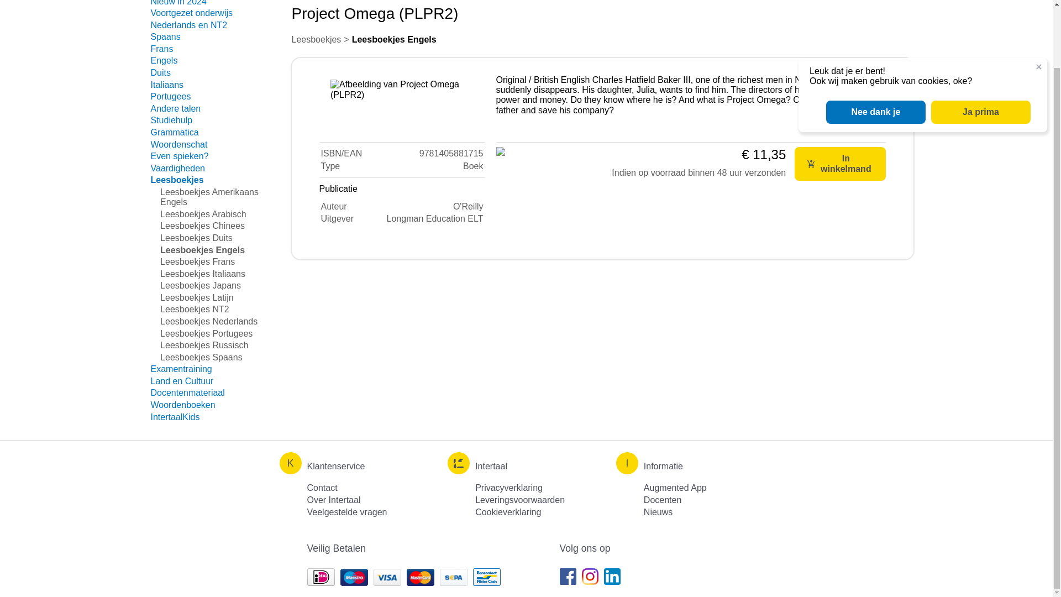 The image size is (1061, 597). Describe the element at coordinates (175, 108) in the screenshot. I see `Andere talen` at that location.